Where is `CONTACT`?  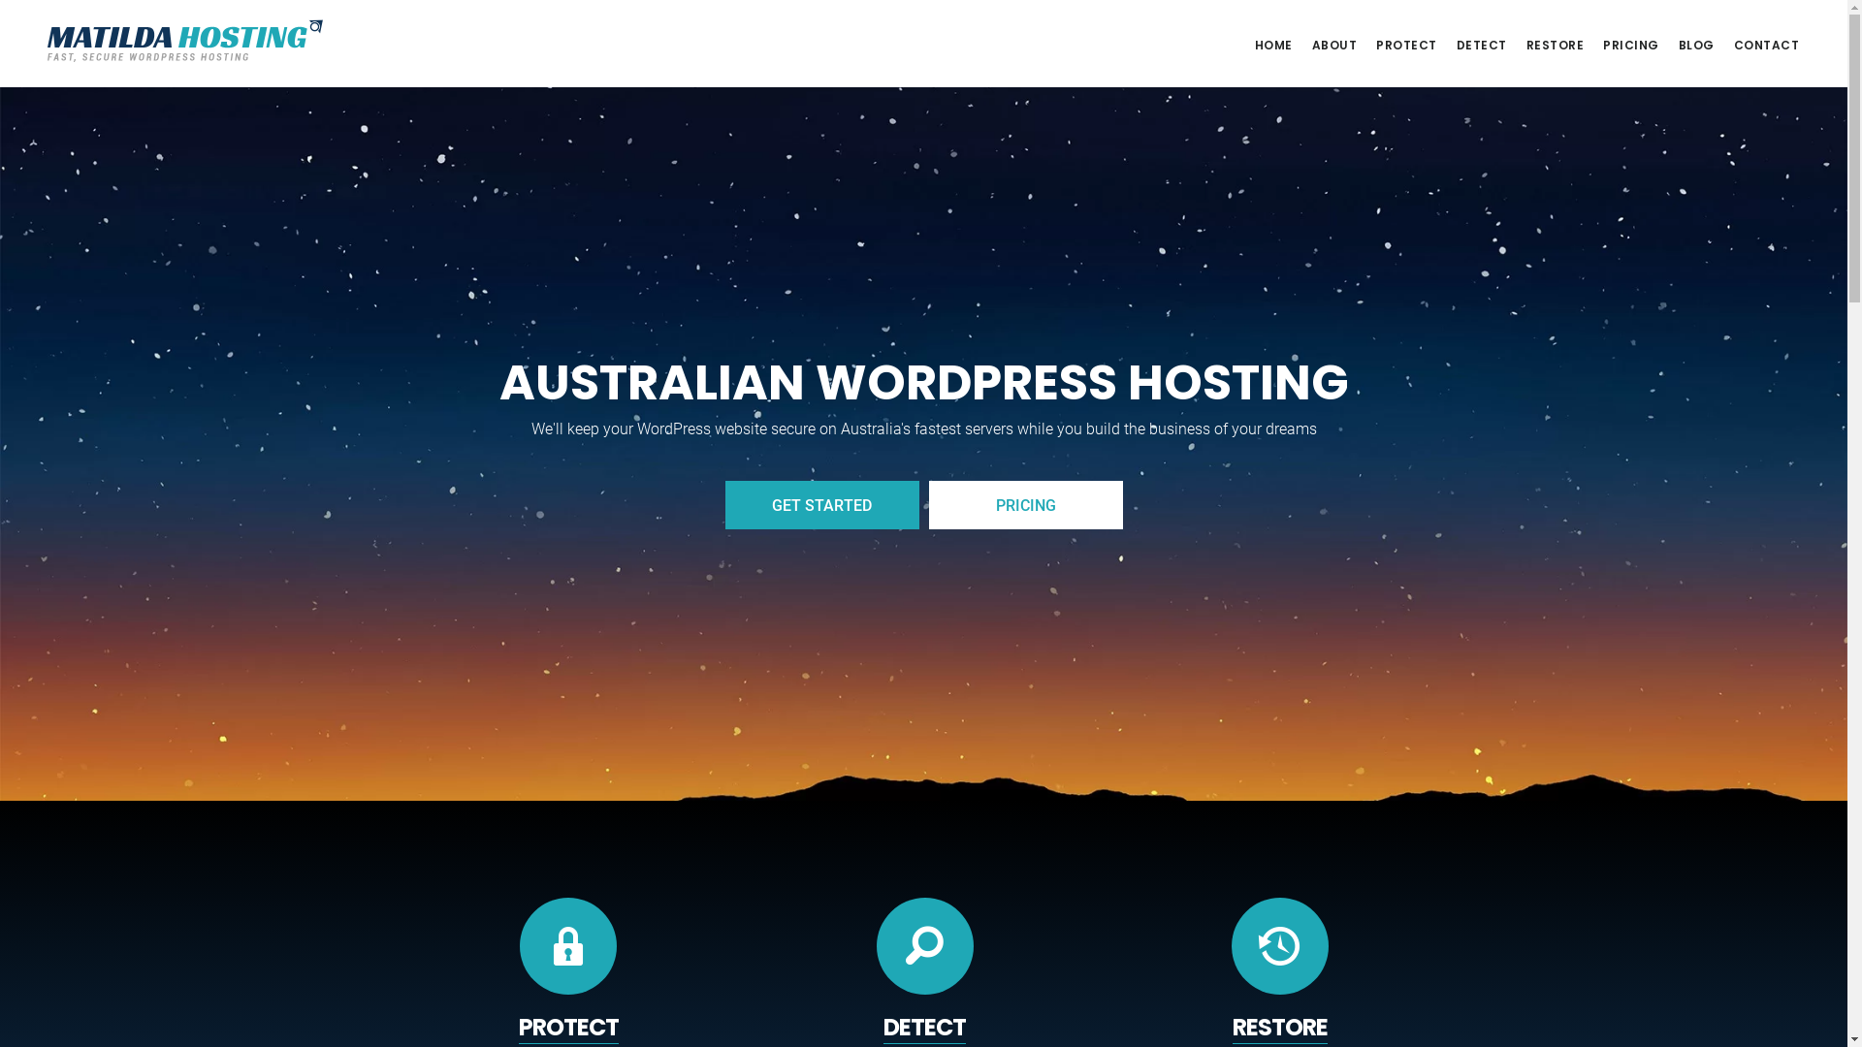
CONTACT is located at coordinates (1767, 46).